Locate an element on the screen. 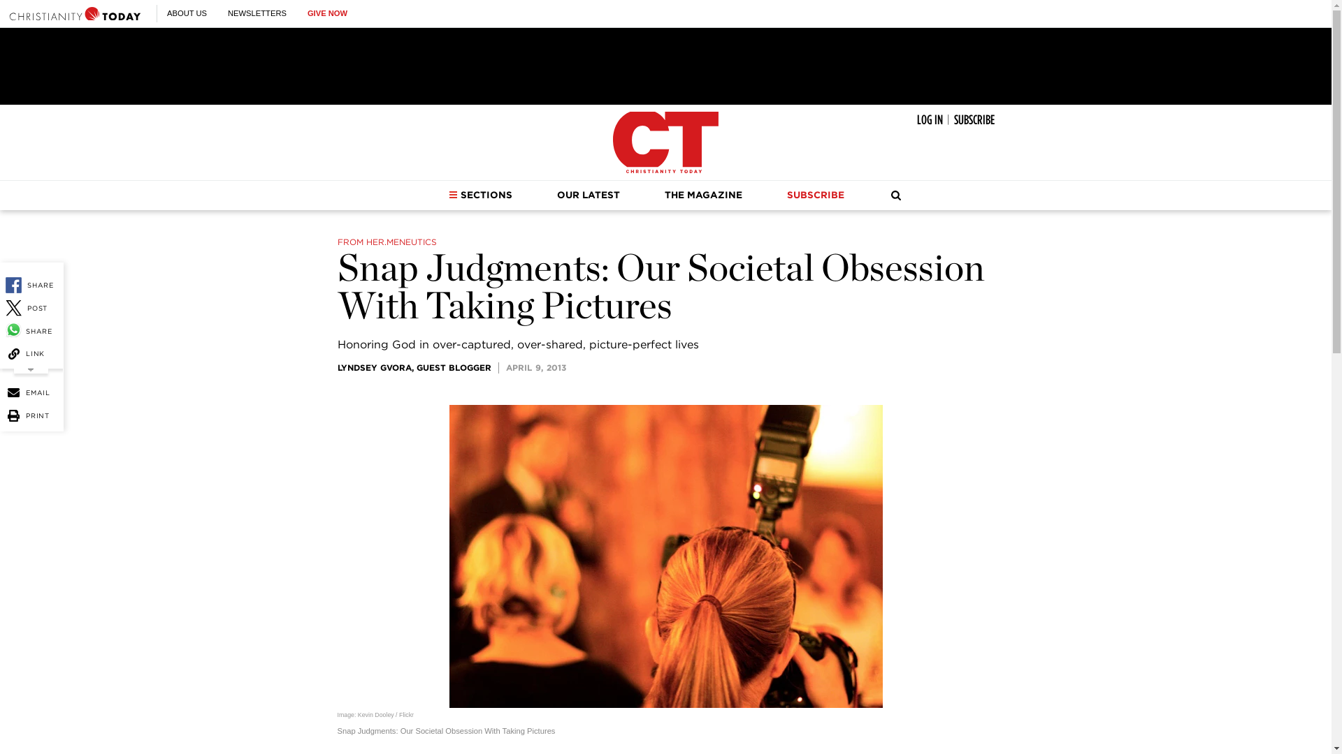  ABOUT US is located at coordinates (186, 13).